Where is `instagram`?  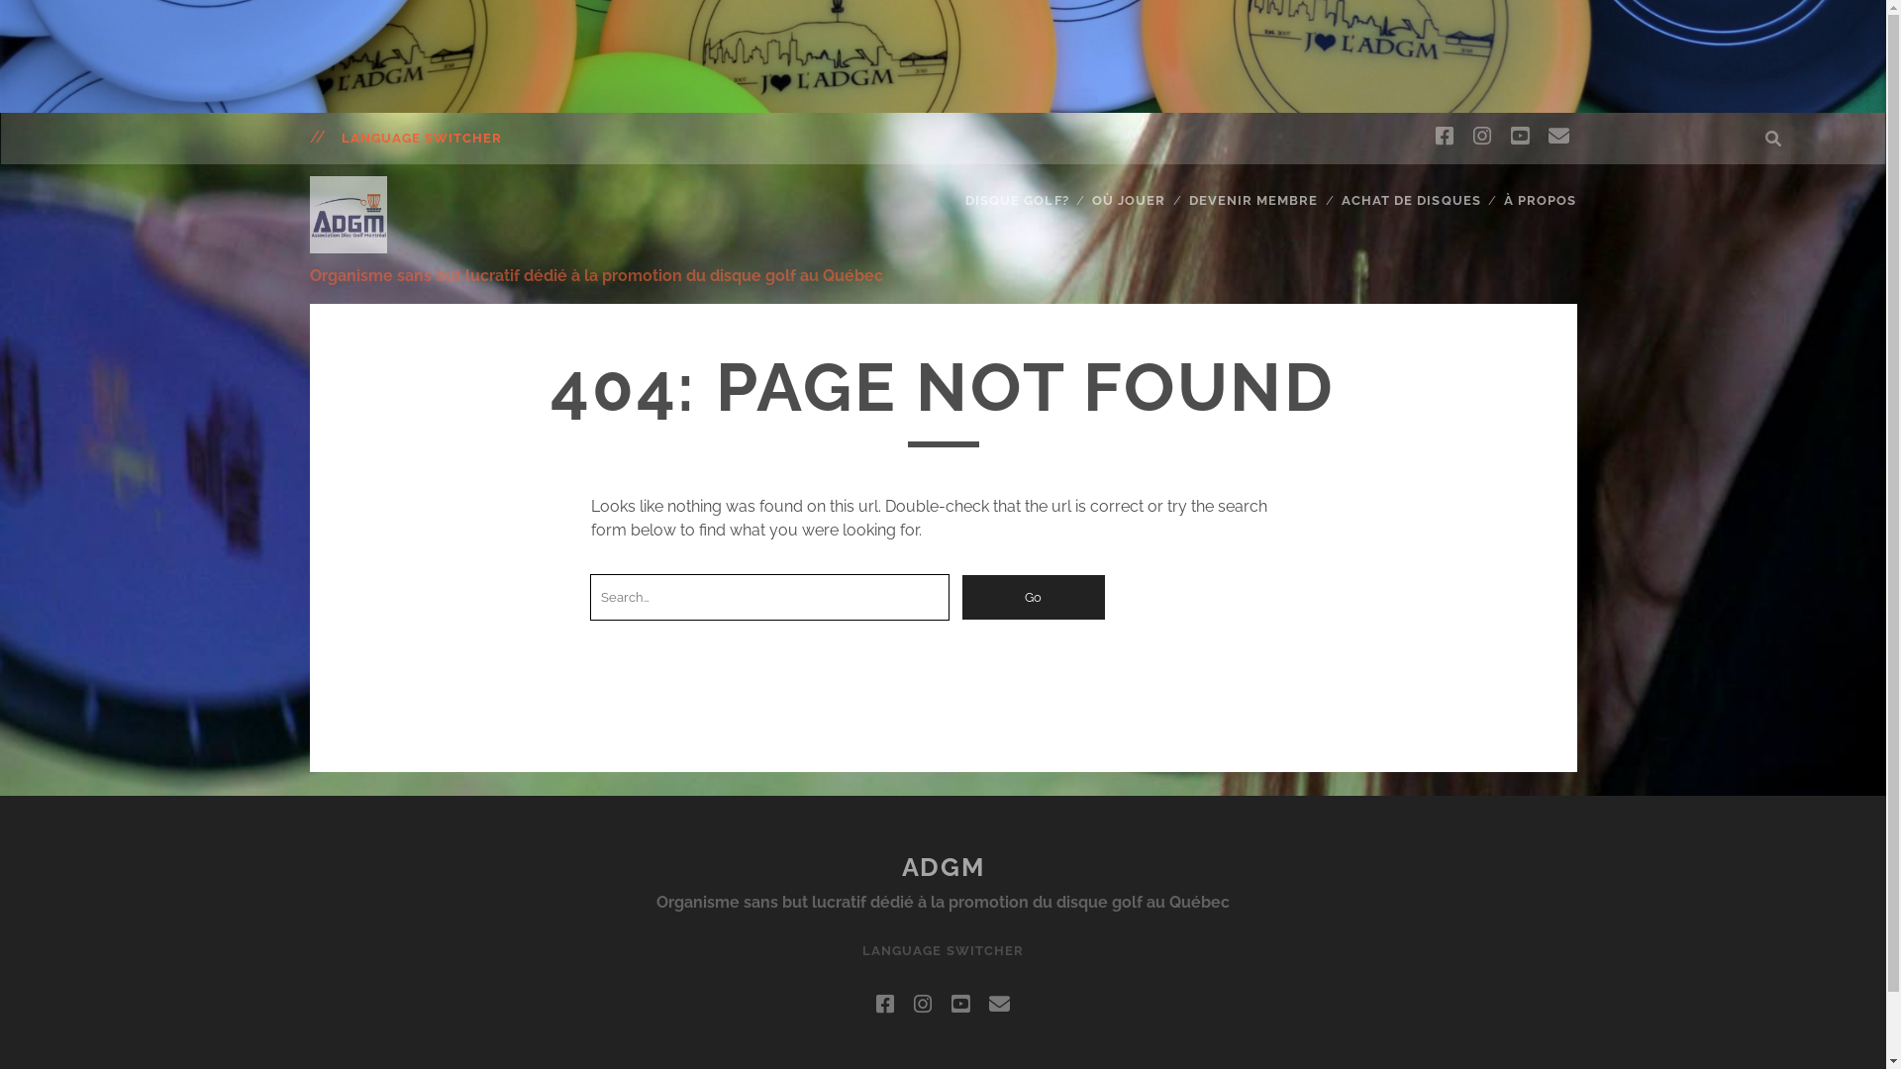
instagram is located at coordinates (923, 1005).